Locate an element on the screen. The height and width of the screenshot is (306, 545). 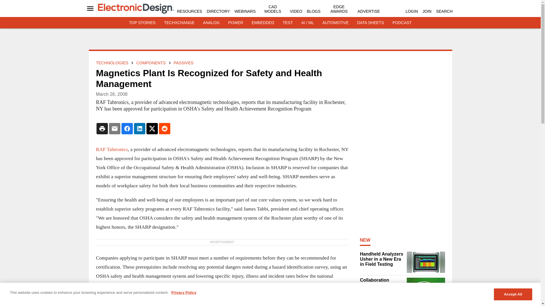
AUTOMOTIVE is located at coordinates (336, 23).